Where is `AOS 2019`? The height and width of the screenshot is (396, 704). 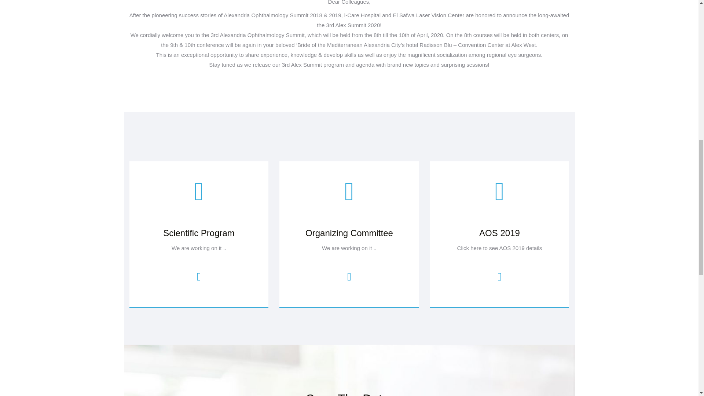
AOS 2019 is located at coordinates (499, 233).